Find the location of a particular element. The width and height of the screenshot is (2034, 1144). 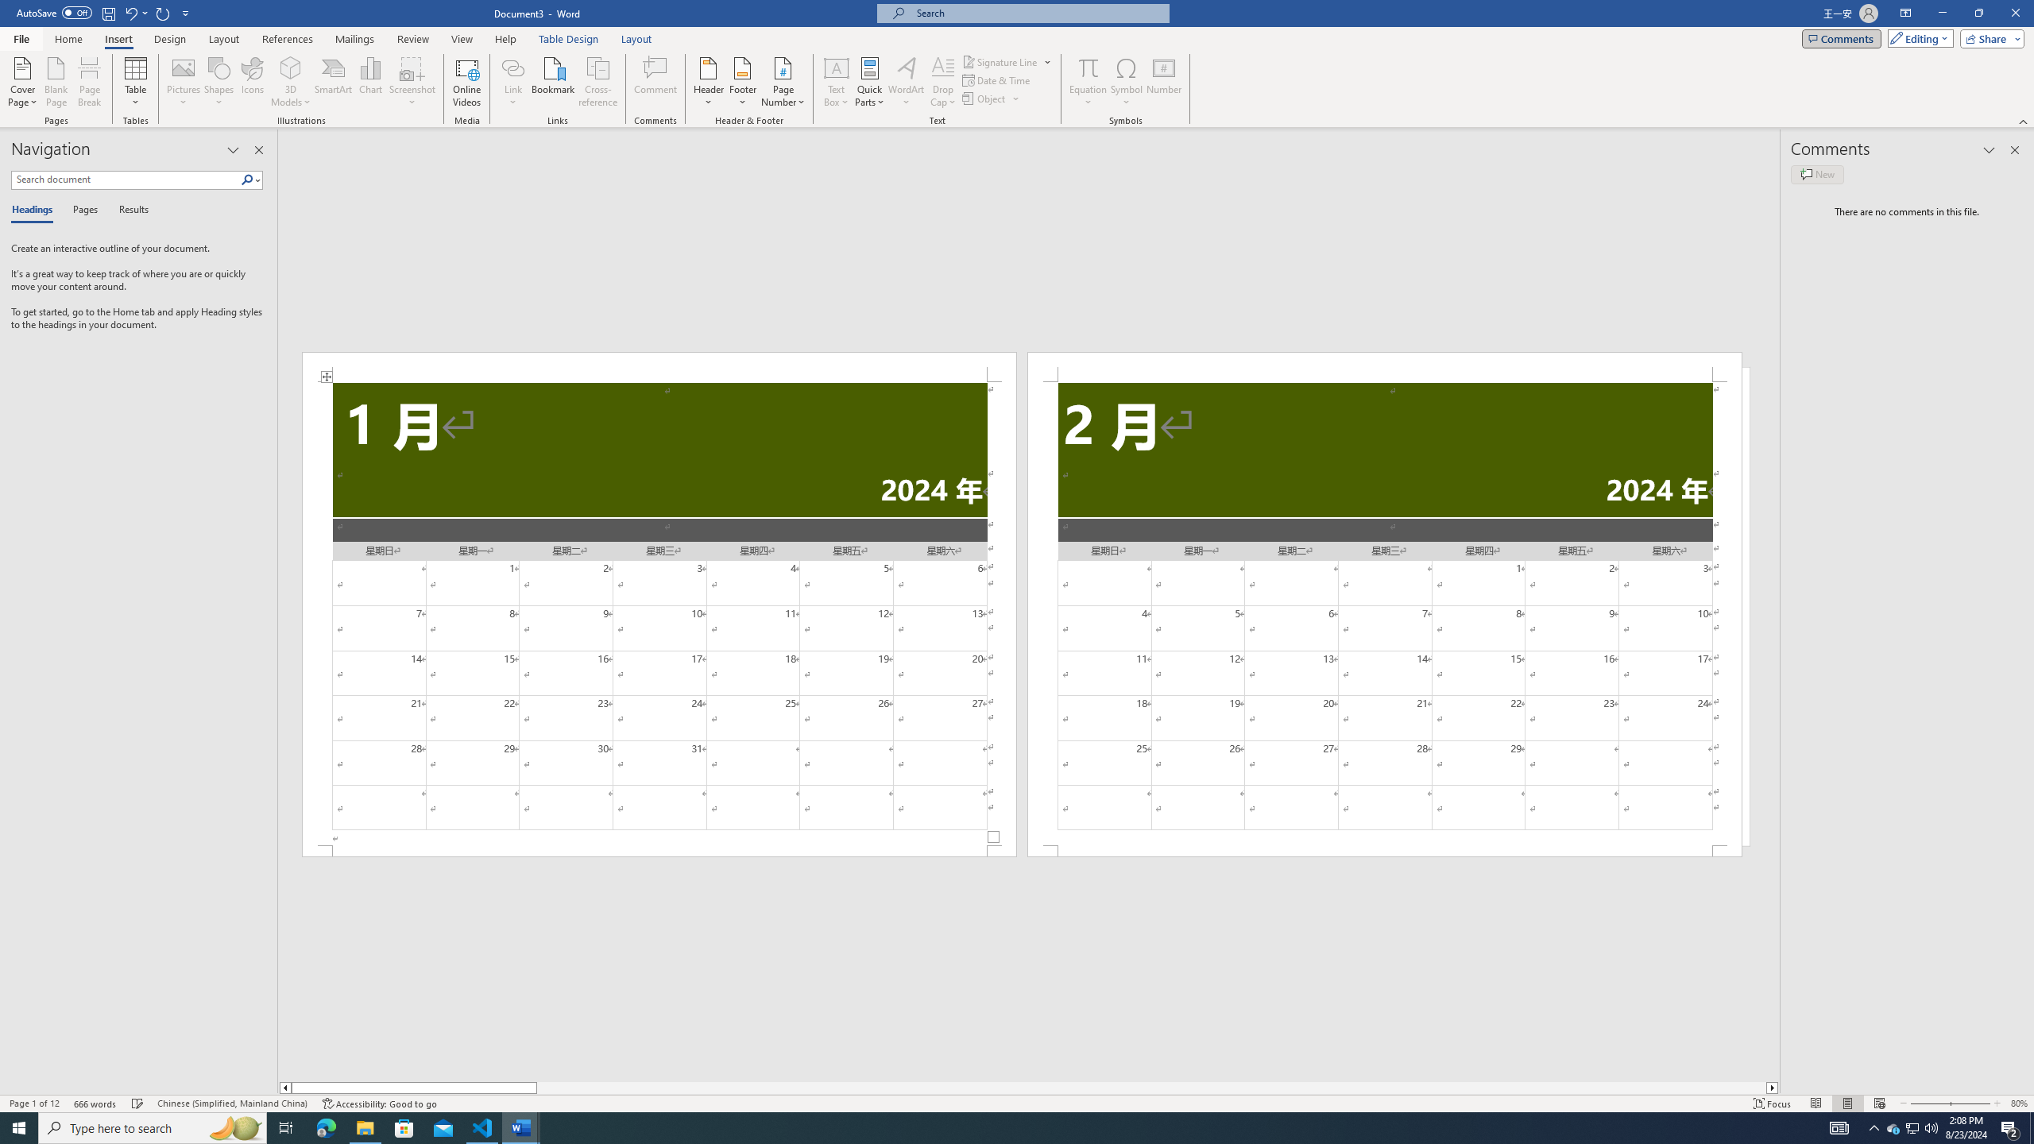

Share is located at coordinates (1990, 38).